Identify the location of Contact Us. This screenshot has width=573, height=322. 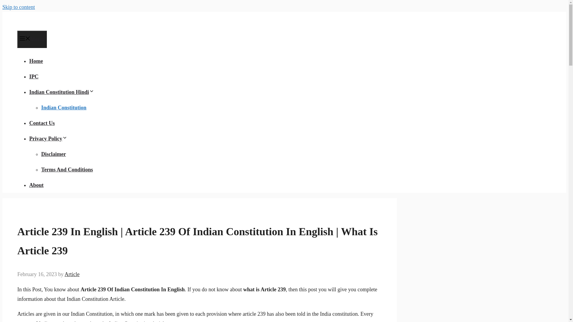
(42, 123).